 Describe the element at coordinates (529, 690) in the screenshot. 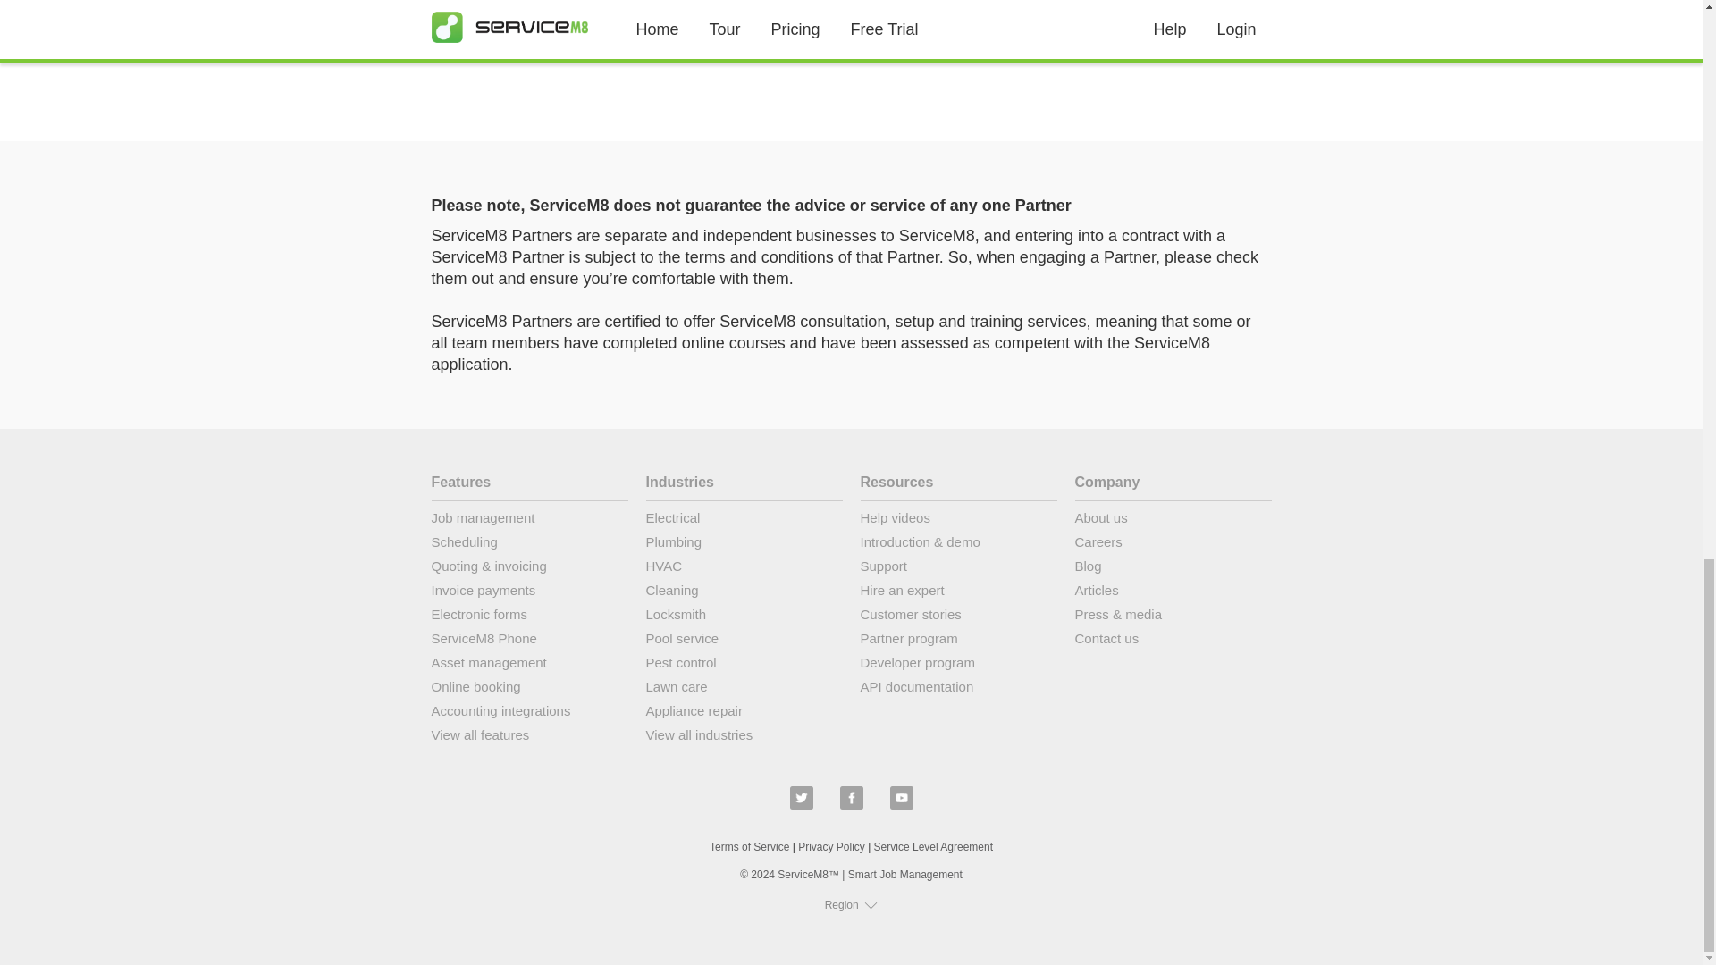

I see `Online booking` at that location.